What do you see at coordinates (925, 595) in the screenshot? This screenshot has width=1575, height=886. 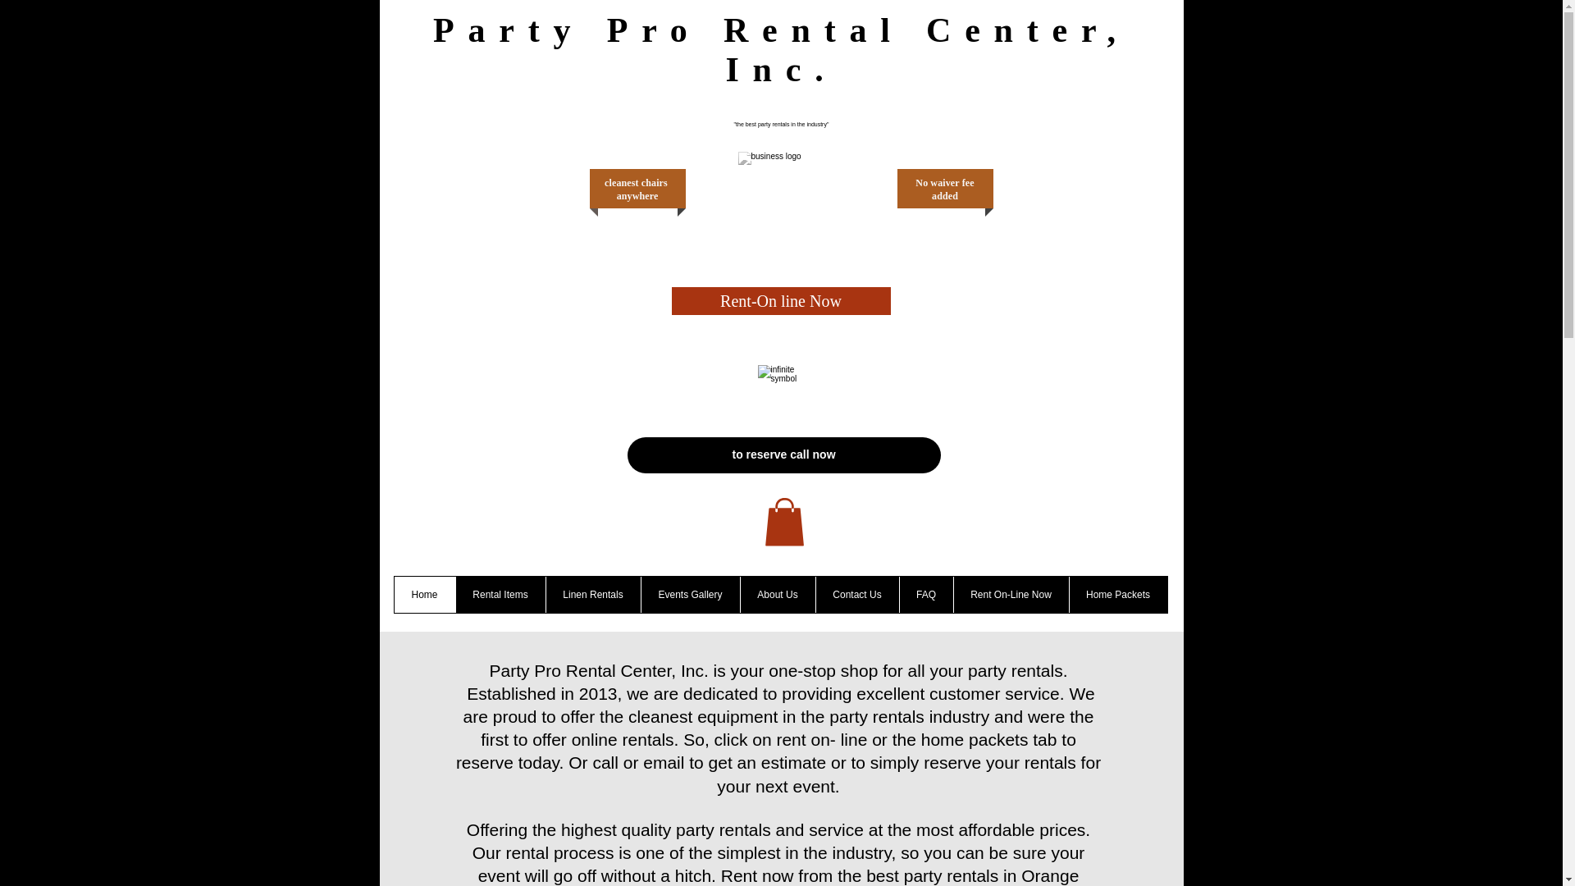 I see `FAQ` at bounding box center [925, 595].